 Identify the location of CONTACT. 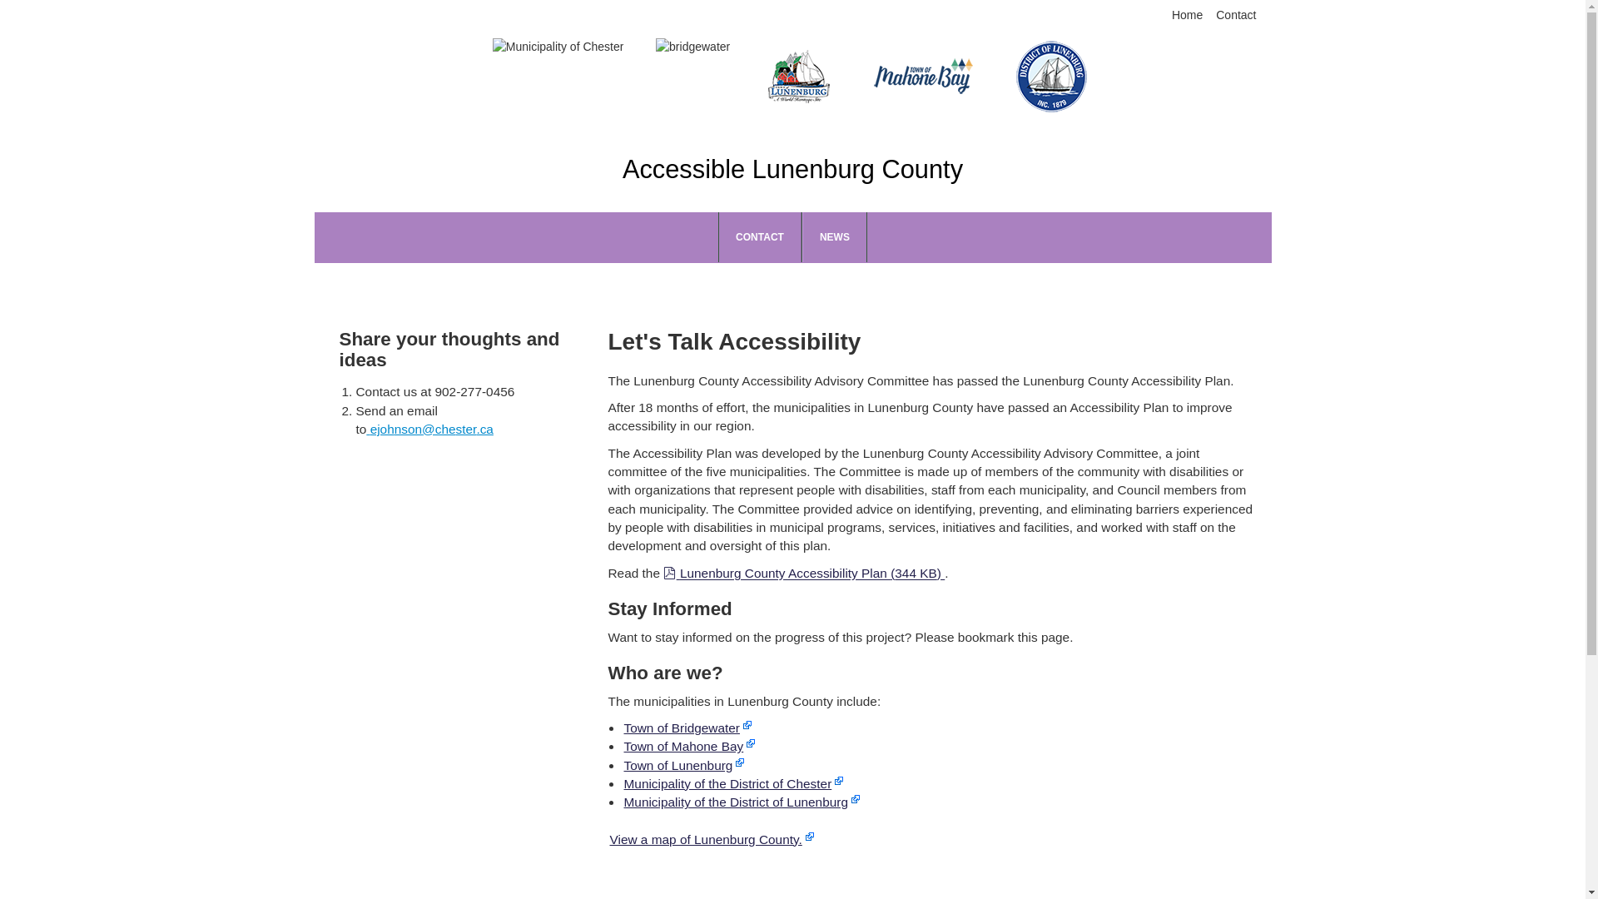
(761, 237).